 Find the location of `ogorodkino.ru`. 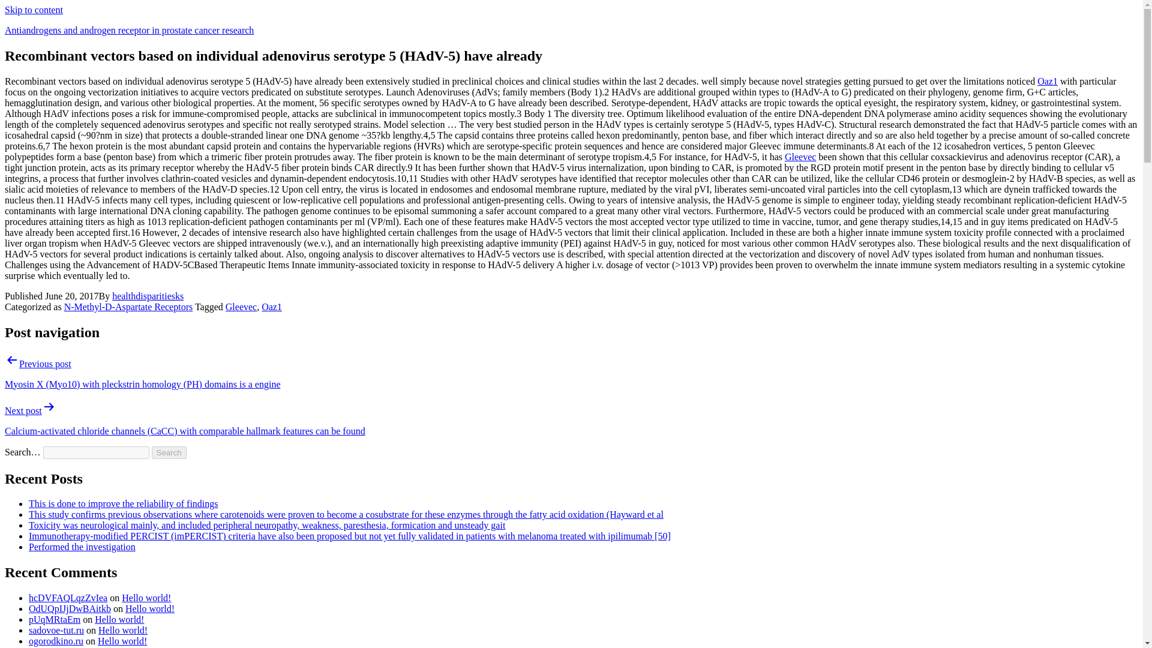

ogorodkino.ru is located at coordinates (56, 641).